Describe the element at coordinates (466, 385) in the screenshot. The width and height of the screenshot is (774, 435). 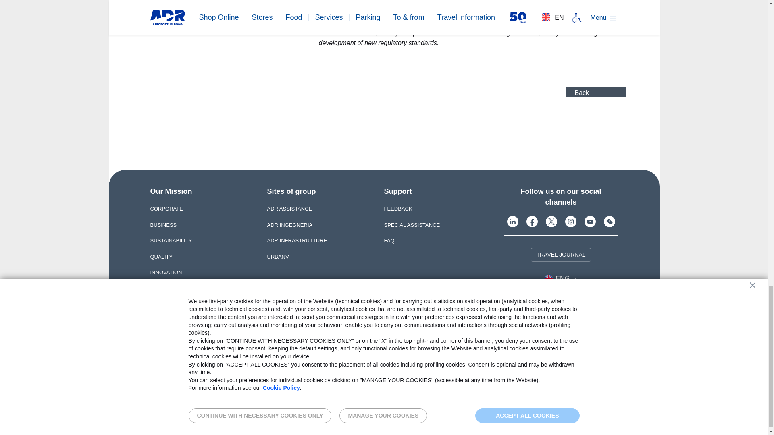
I see `ASQ 2023 - winner` at that location.